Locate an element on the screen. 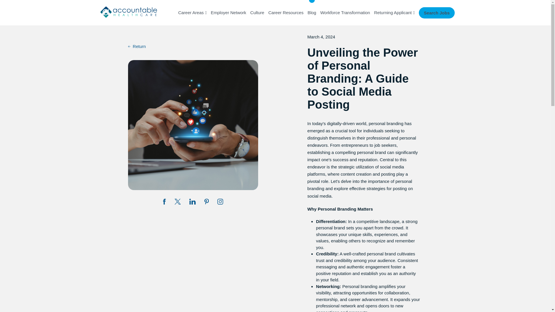  Culture is located at coordinates (257, 13).